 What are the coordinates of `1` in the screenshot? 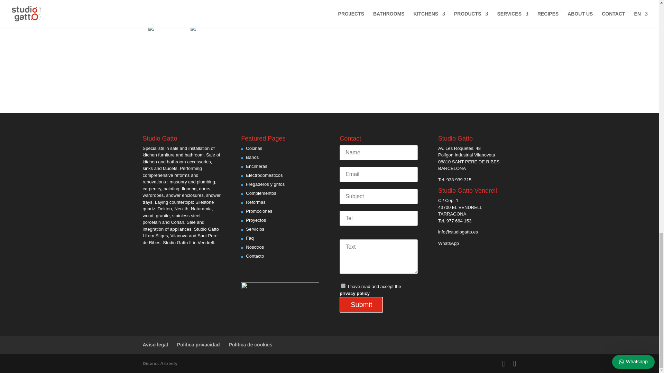 It's located at (343, 285).